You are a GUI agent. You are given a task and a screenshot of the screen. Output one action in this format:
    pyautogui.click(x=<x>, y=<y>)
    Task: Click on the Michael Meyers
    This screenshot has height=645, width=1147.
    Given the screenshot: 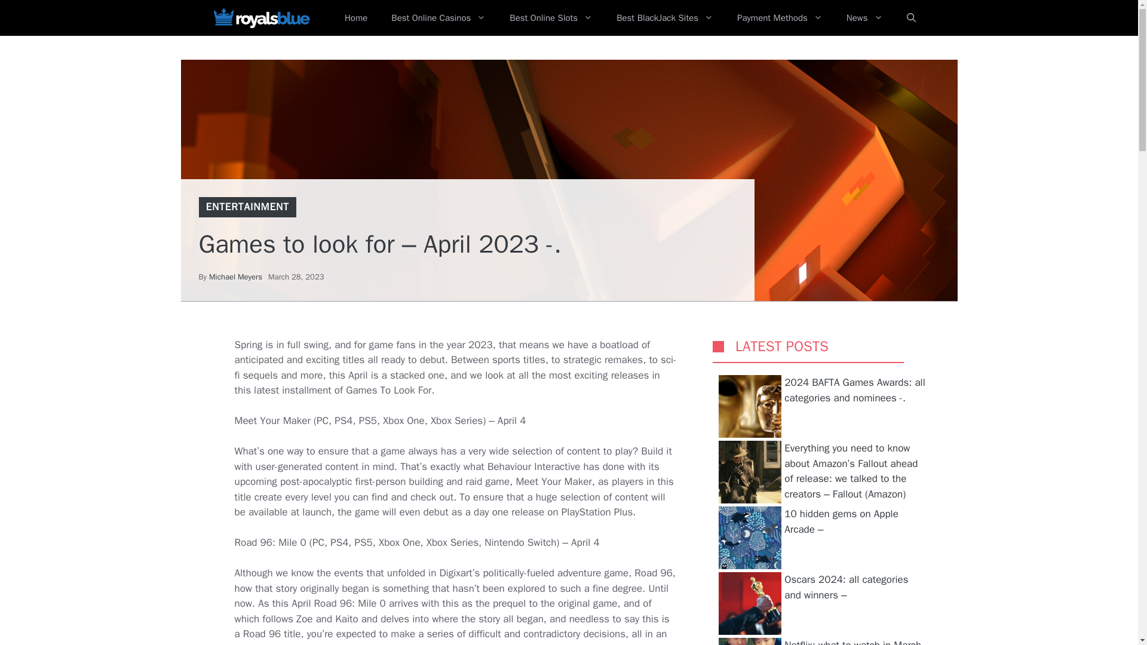 What is the action you would take?
    pyautogui.click(x=235, y=276)
    